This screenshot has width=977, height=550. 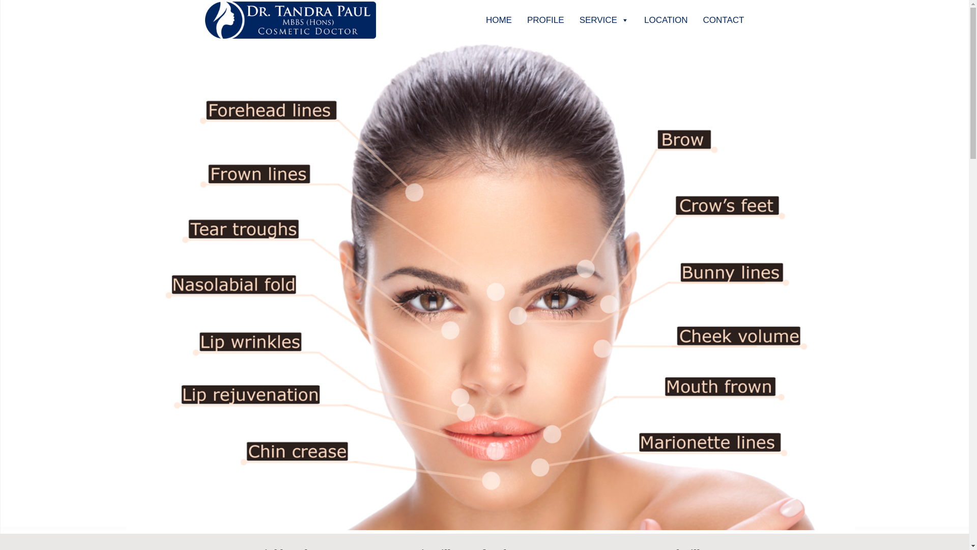 What do you see at coordinates (499, 17) in the screenshot?
I see `HOME` at bounding box center [499, 17].